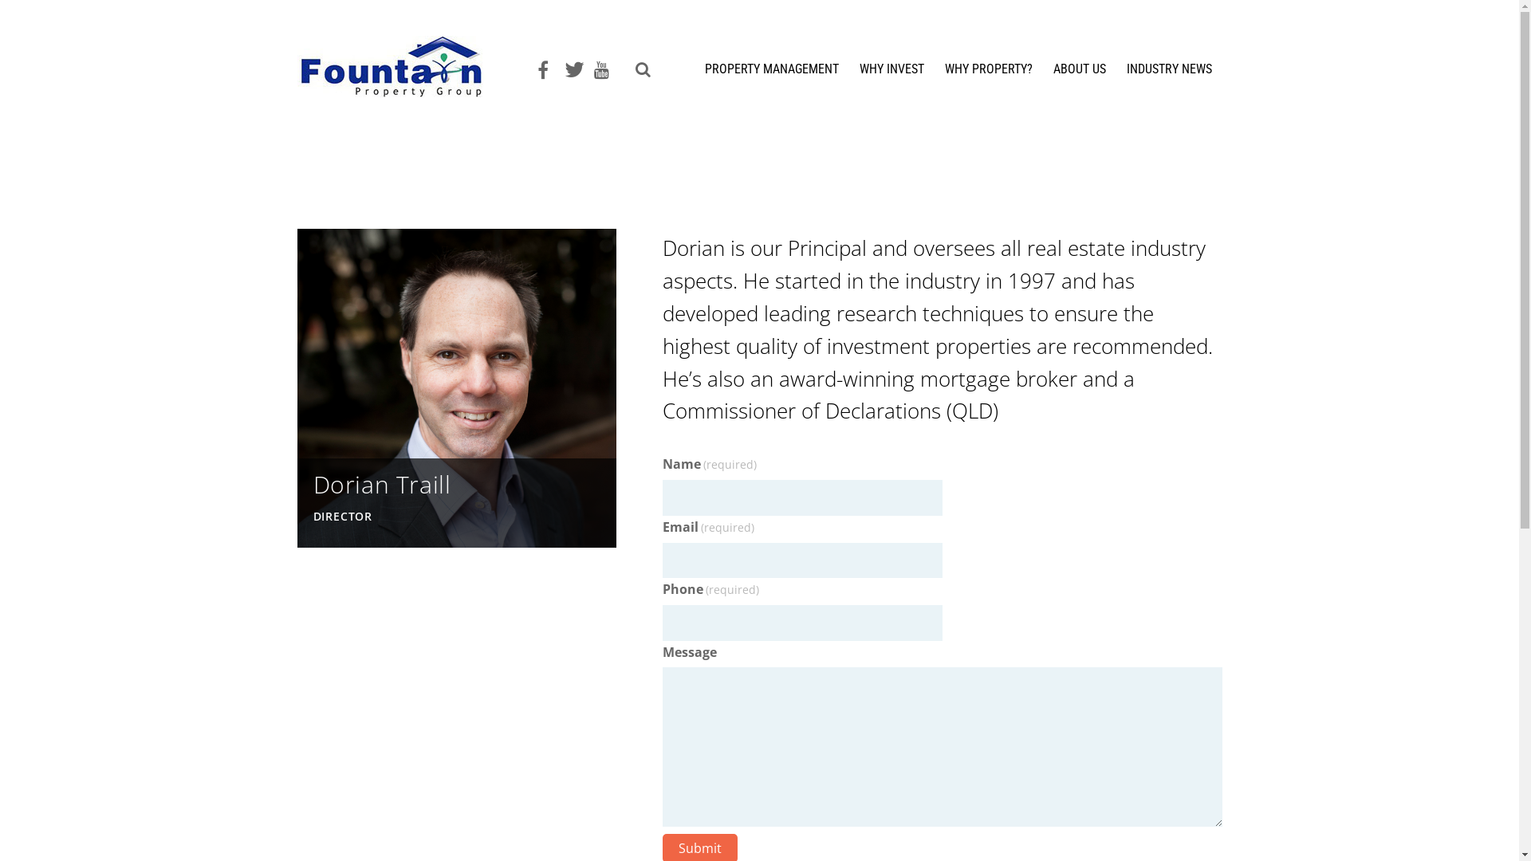 The width and height of the screenshot is (1531, 861). What do you see at coordinates (1079, 75) in the screenshot?
I see `ABOUT US` at bounding box center [1079, 75].